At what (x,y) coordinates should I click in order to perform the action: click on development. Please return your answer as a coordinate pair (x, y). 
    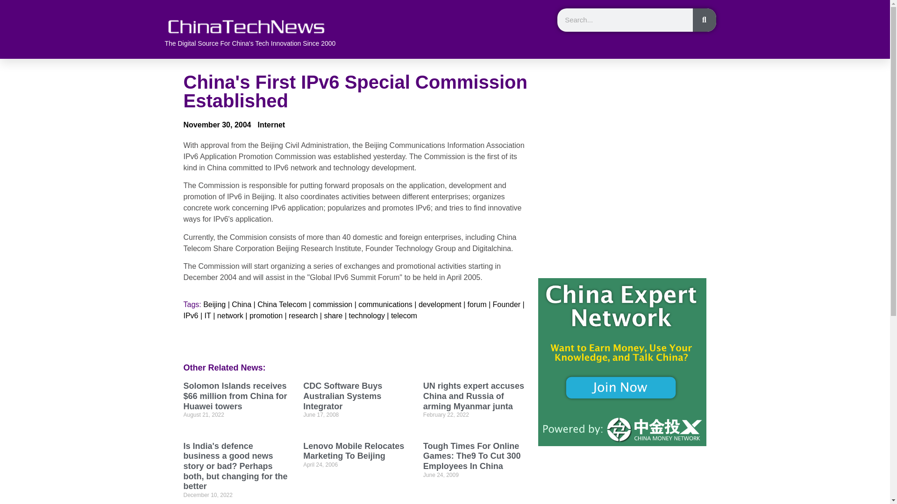
    Looking at the image, I should click on (440, 305).